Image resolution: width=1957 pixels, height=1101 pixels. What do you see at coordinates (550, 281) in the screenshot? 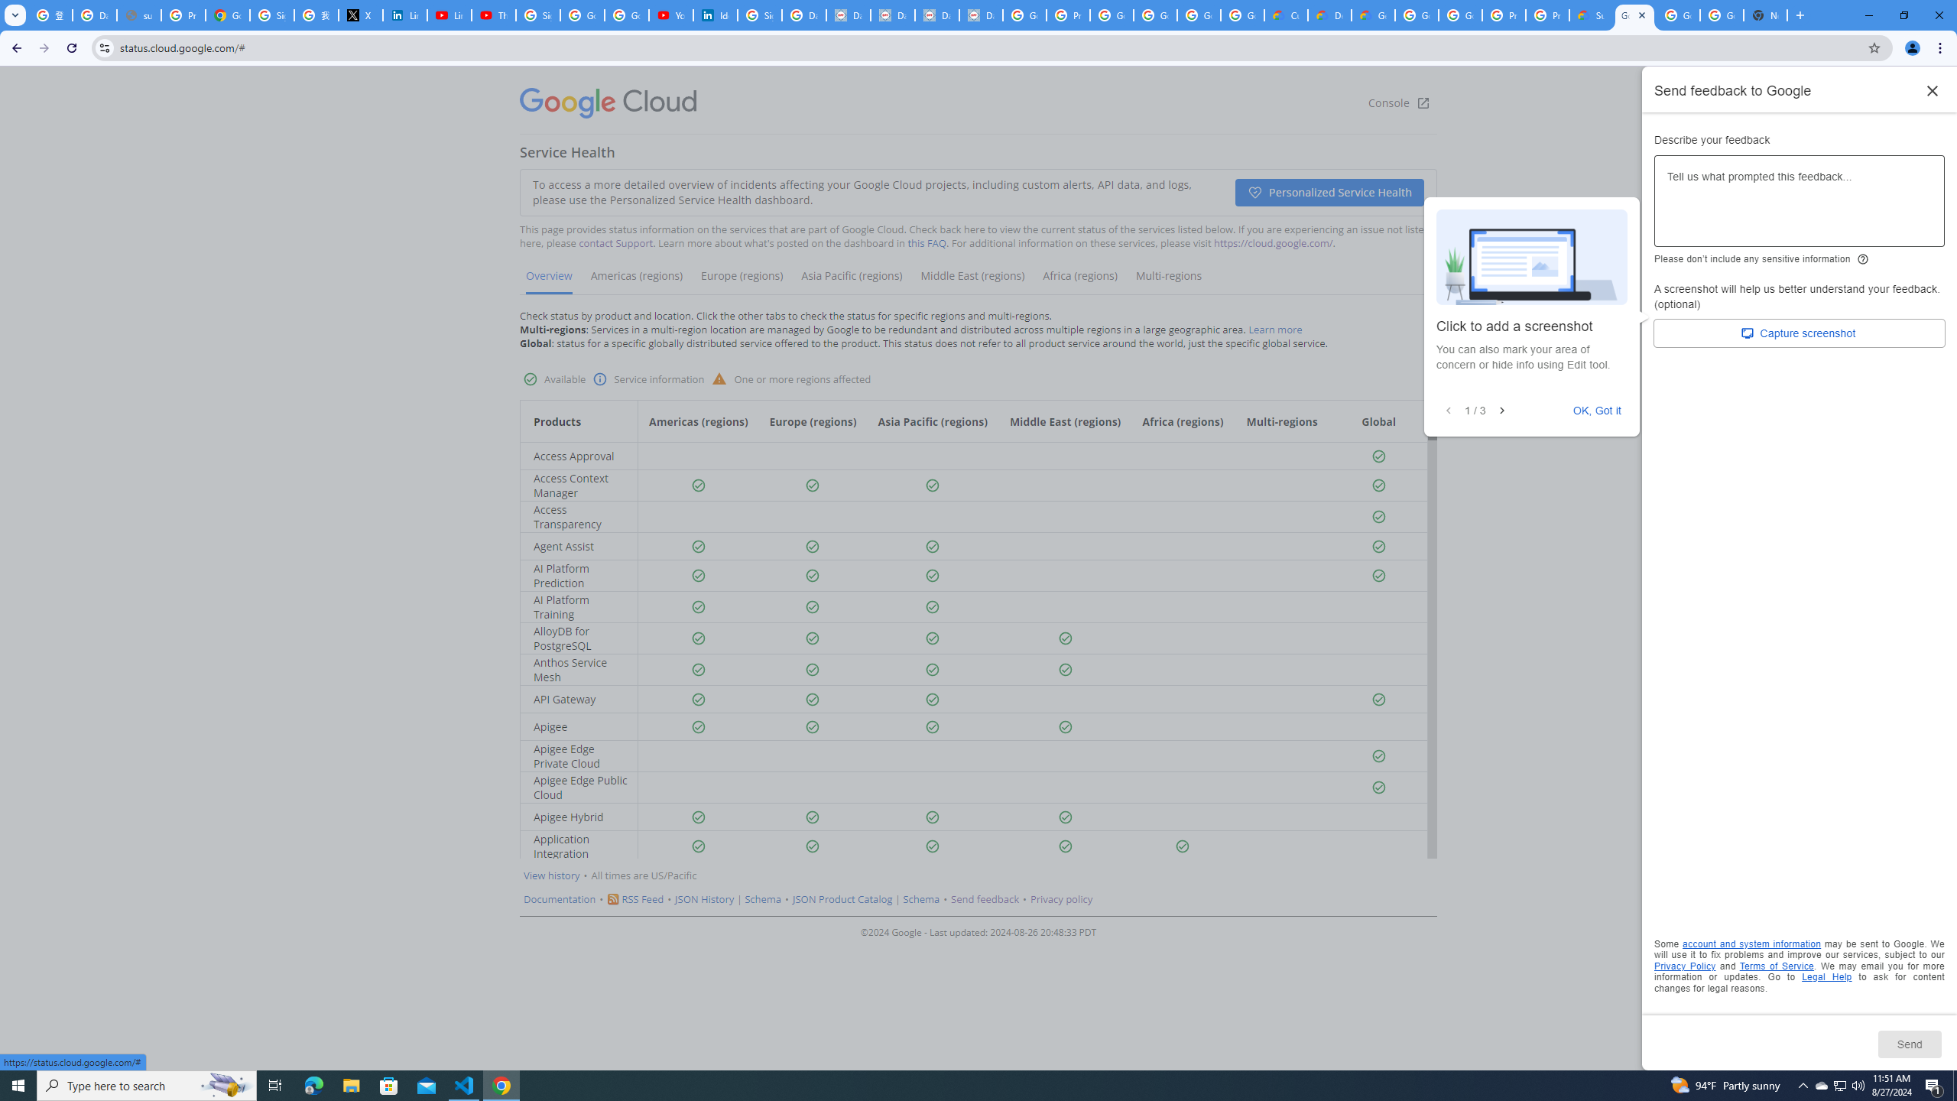
I see `Overview` at bounding box center [550, 281].